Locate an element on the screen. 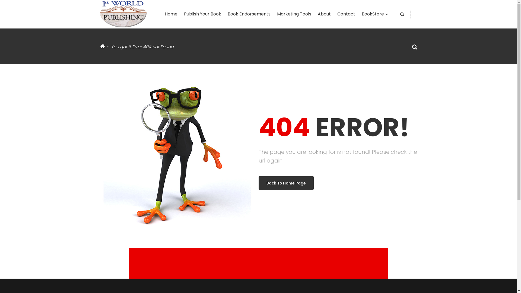  About is located at coordinates (324, 14).